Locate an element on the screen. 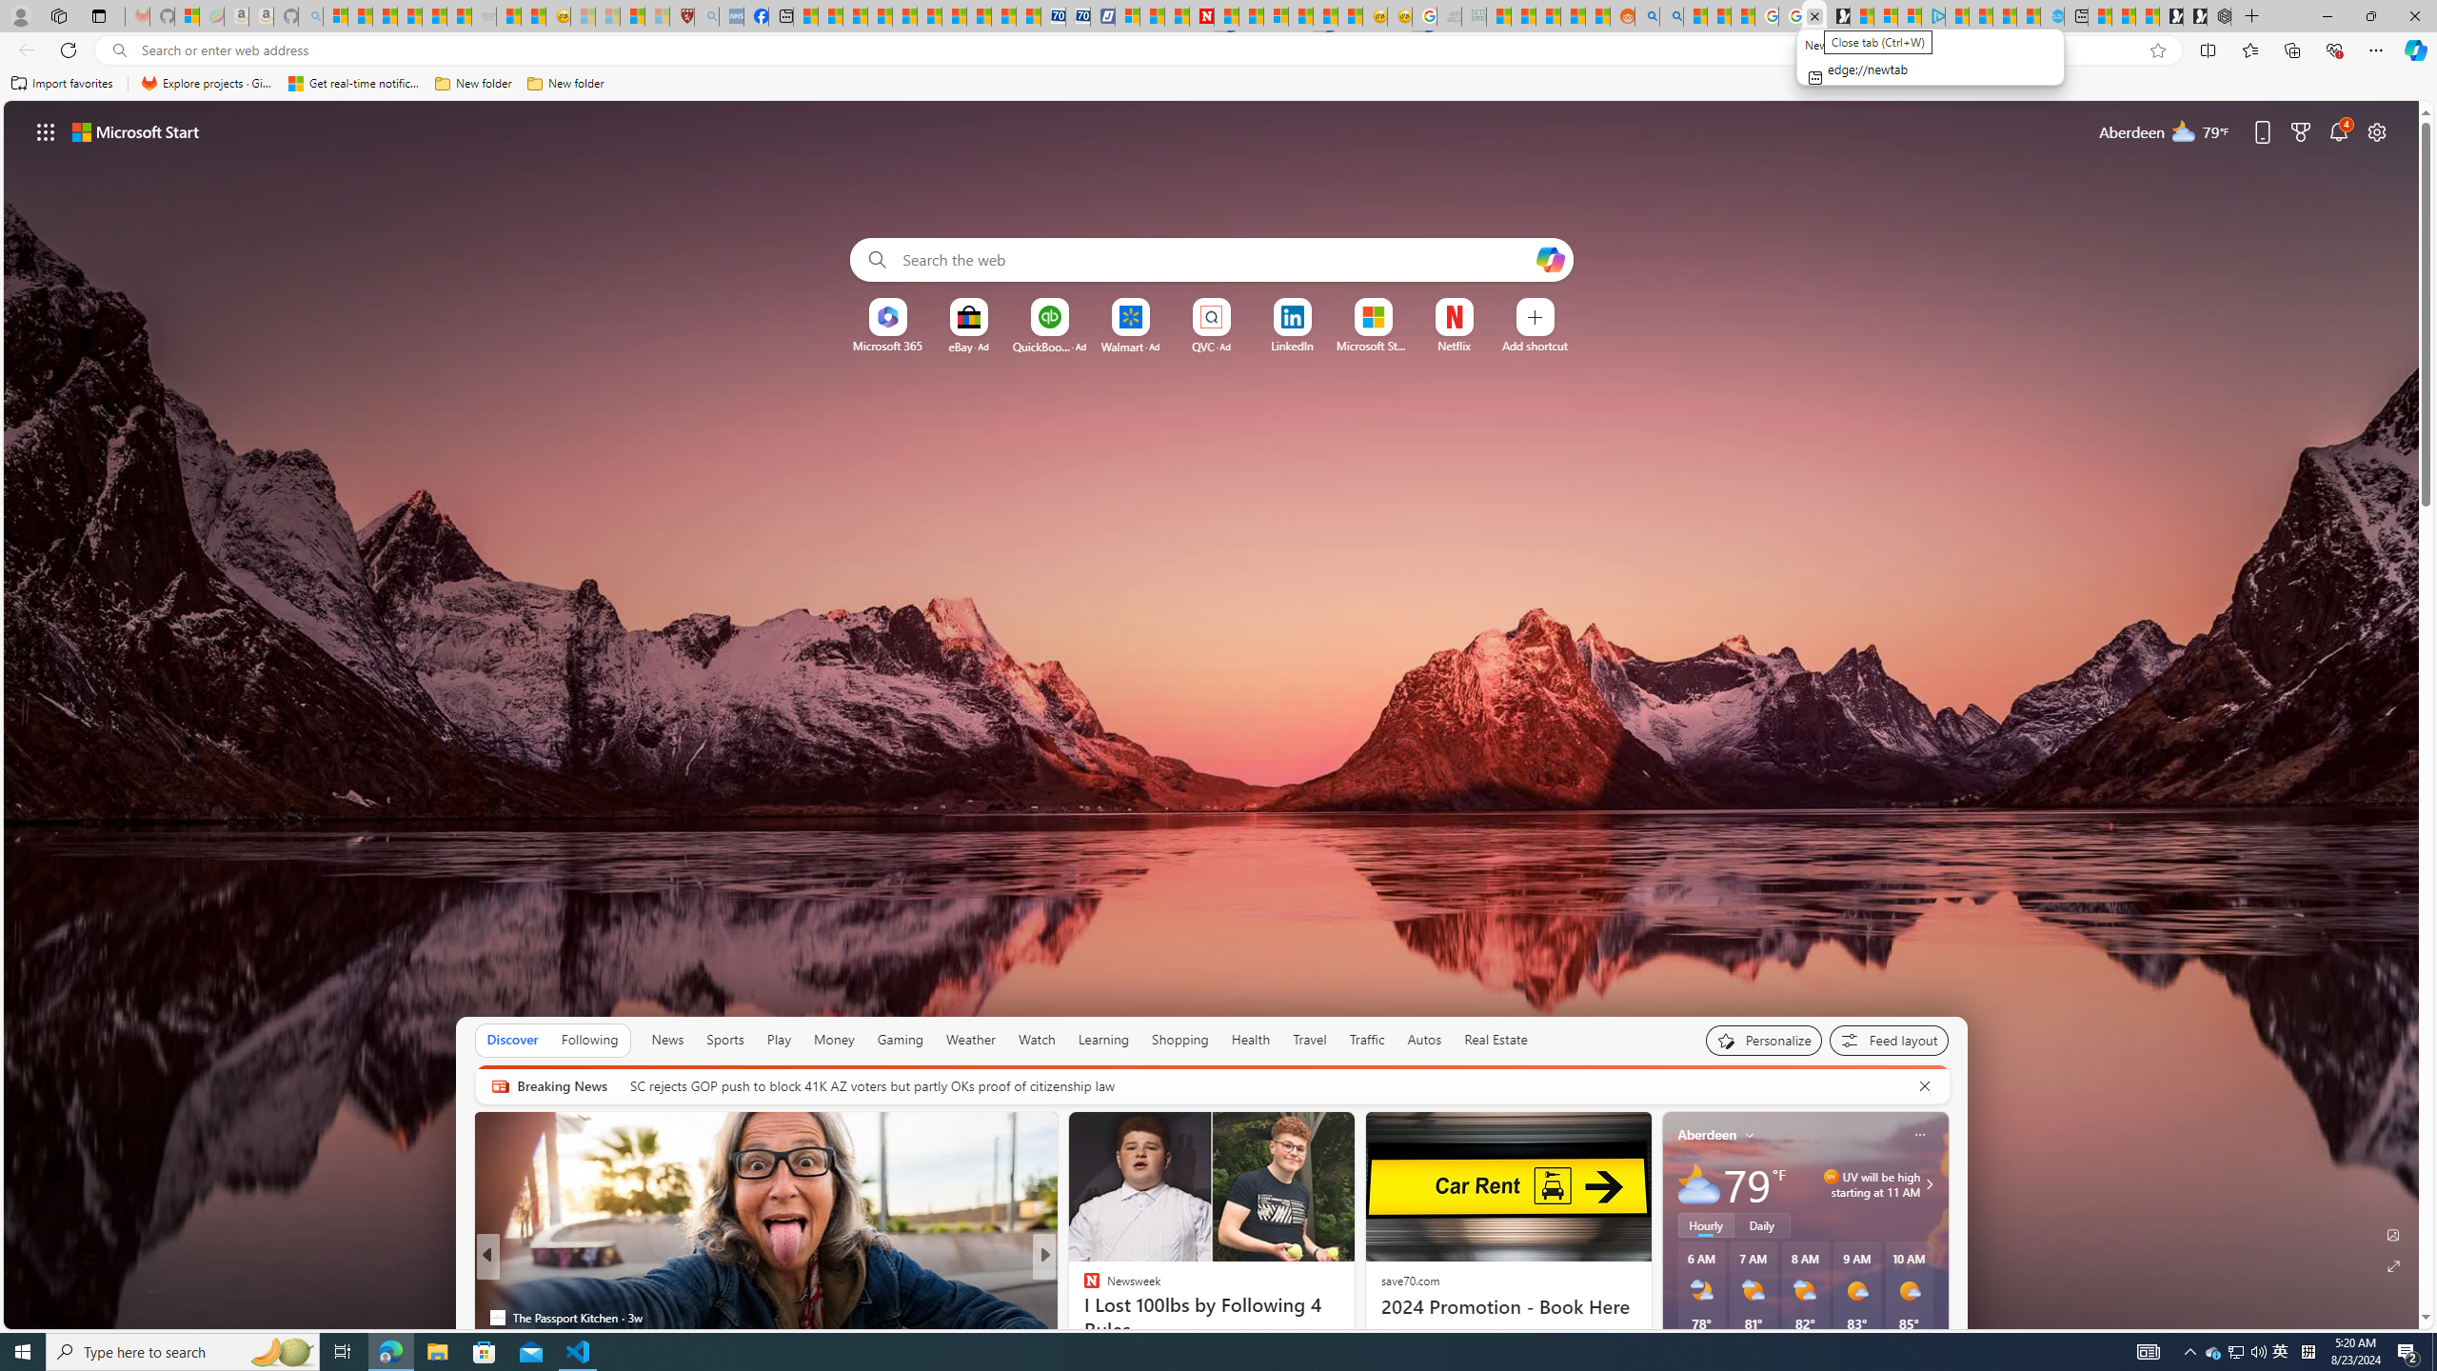 This screenshot has width=2437, height=1371. Traffic is located at coordinates (1367, 1040).